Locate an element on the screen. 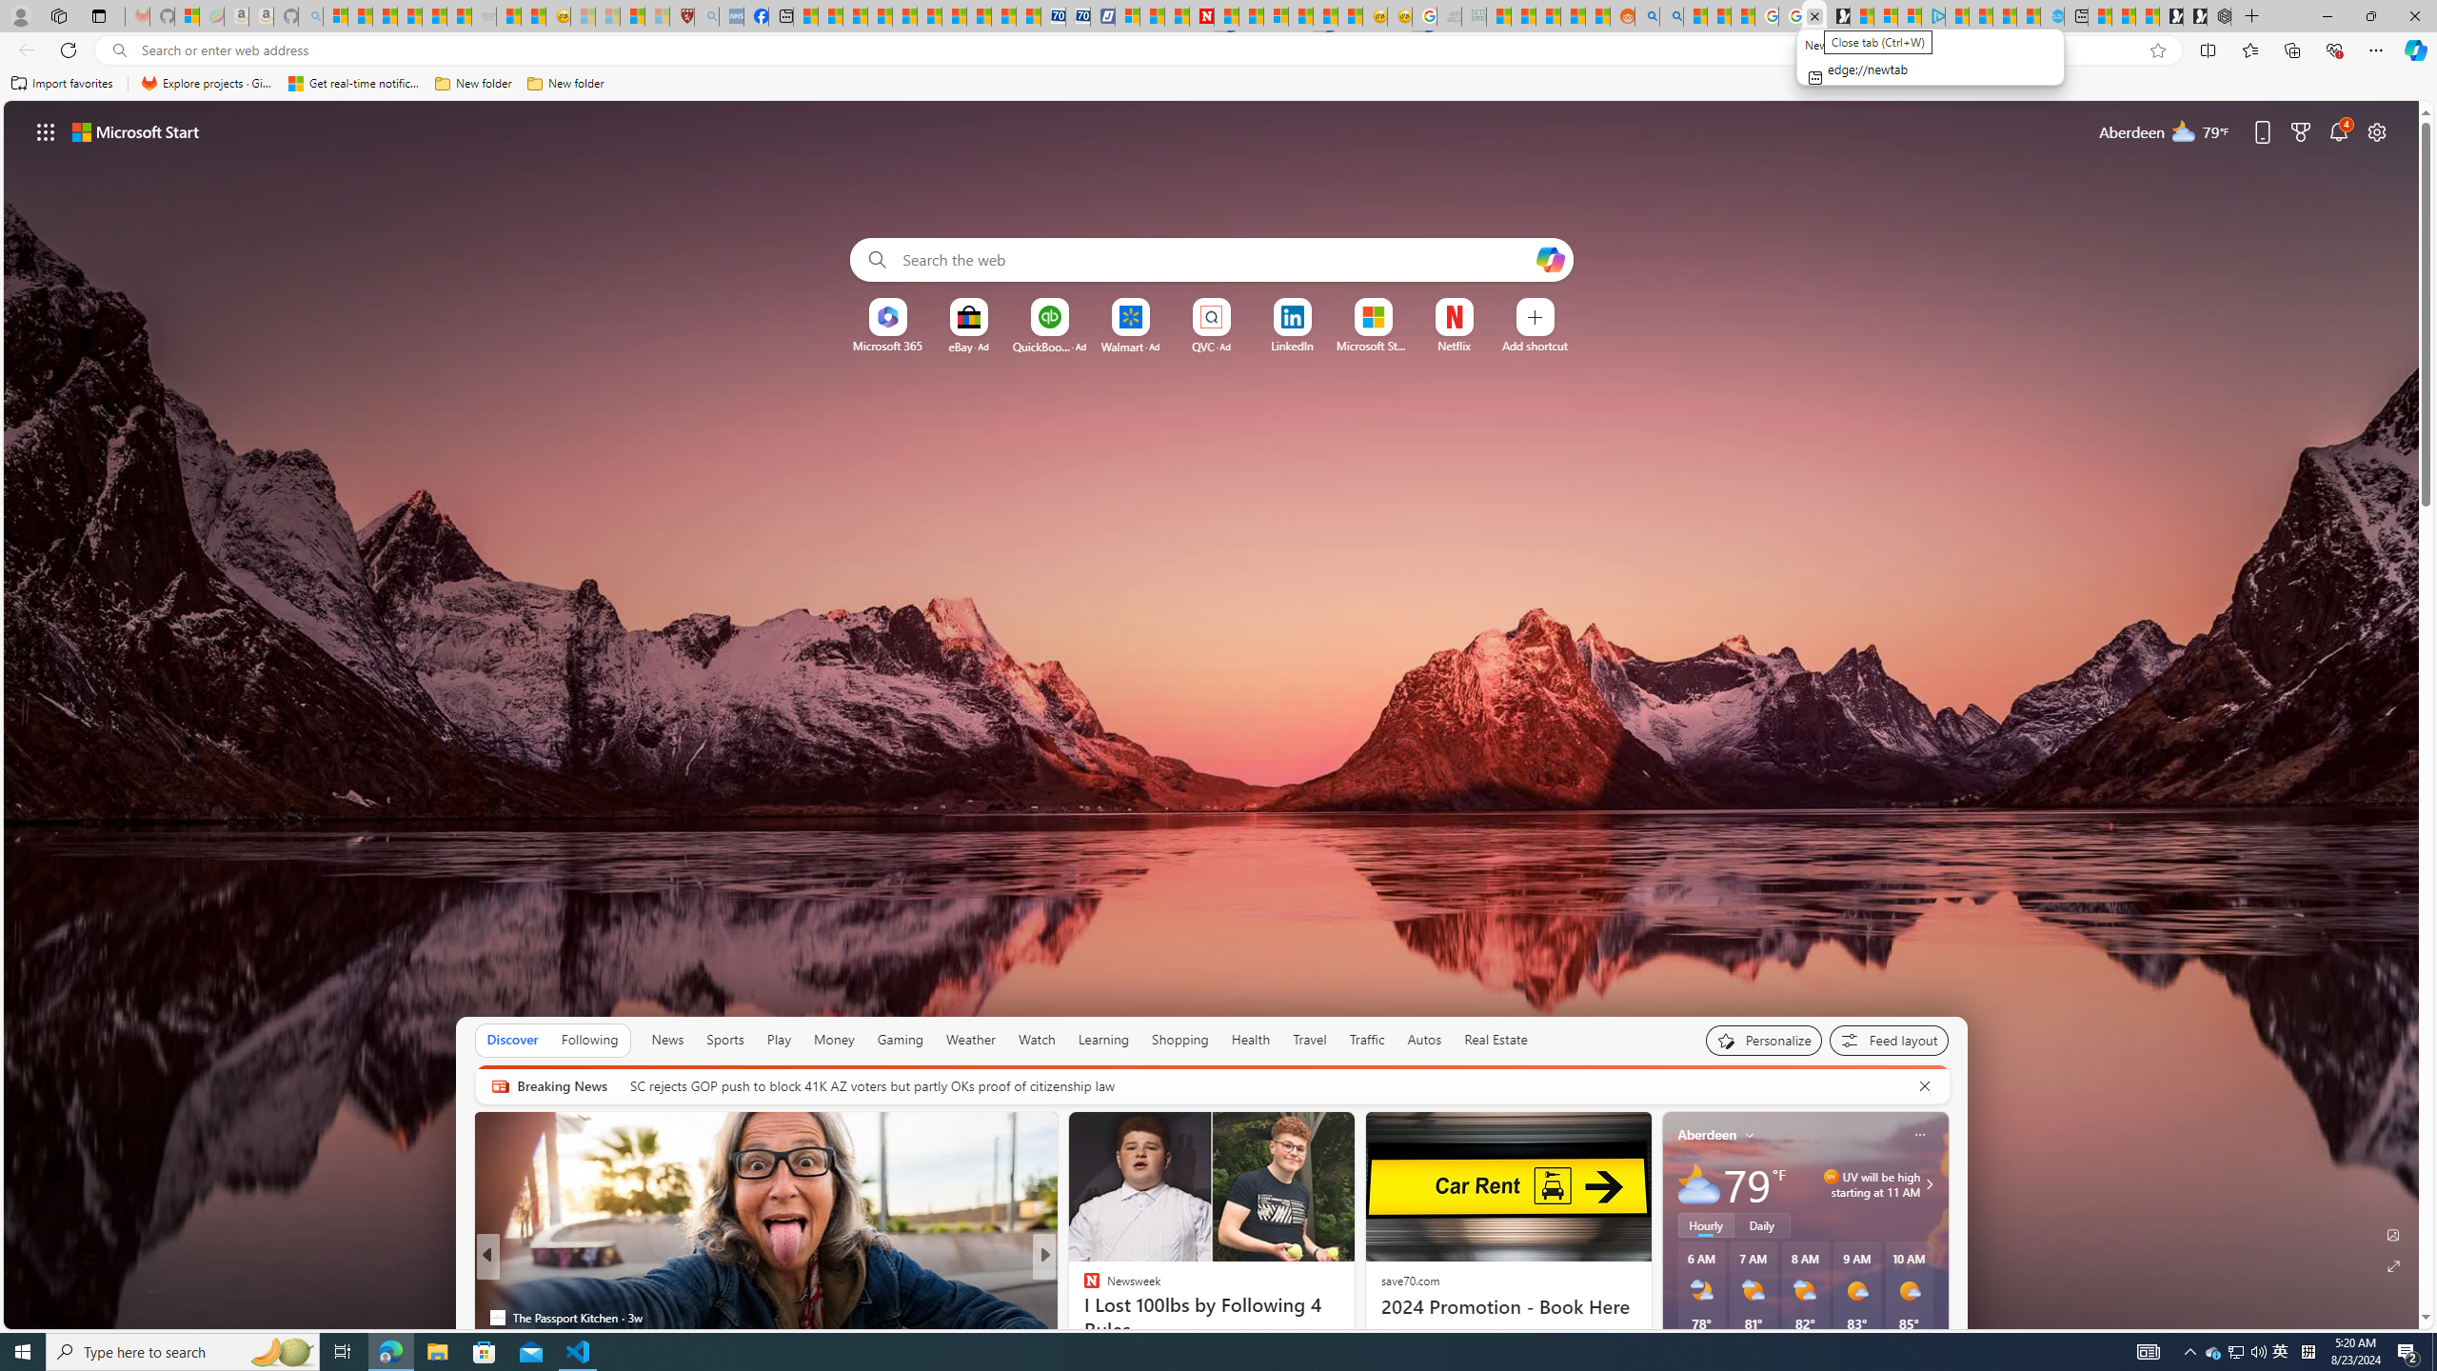 This screenshot has width=2437, height=1371. Traffic is located at coordinates (1367, 1040).